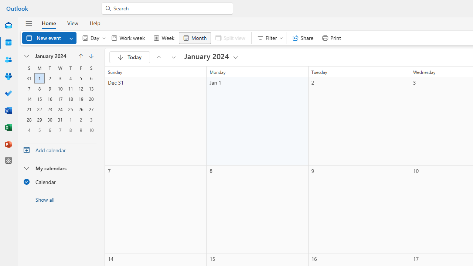 Image resolution: width=473 pixels, height=266 pixels. Describe the element at coordinates (50, 99) in the screenshot. I see `16, January, 2024` at that location.